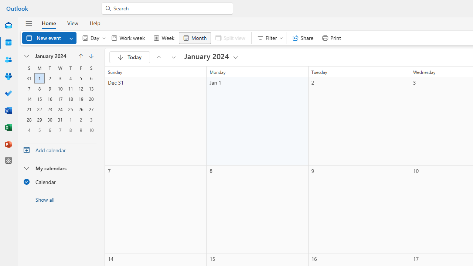 Image resolution: width=473 pixels, height=266 pixels. Describe the element at coordinates (50, 99) in the screenshot. I see `16, January, 2024` at that location.